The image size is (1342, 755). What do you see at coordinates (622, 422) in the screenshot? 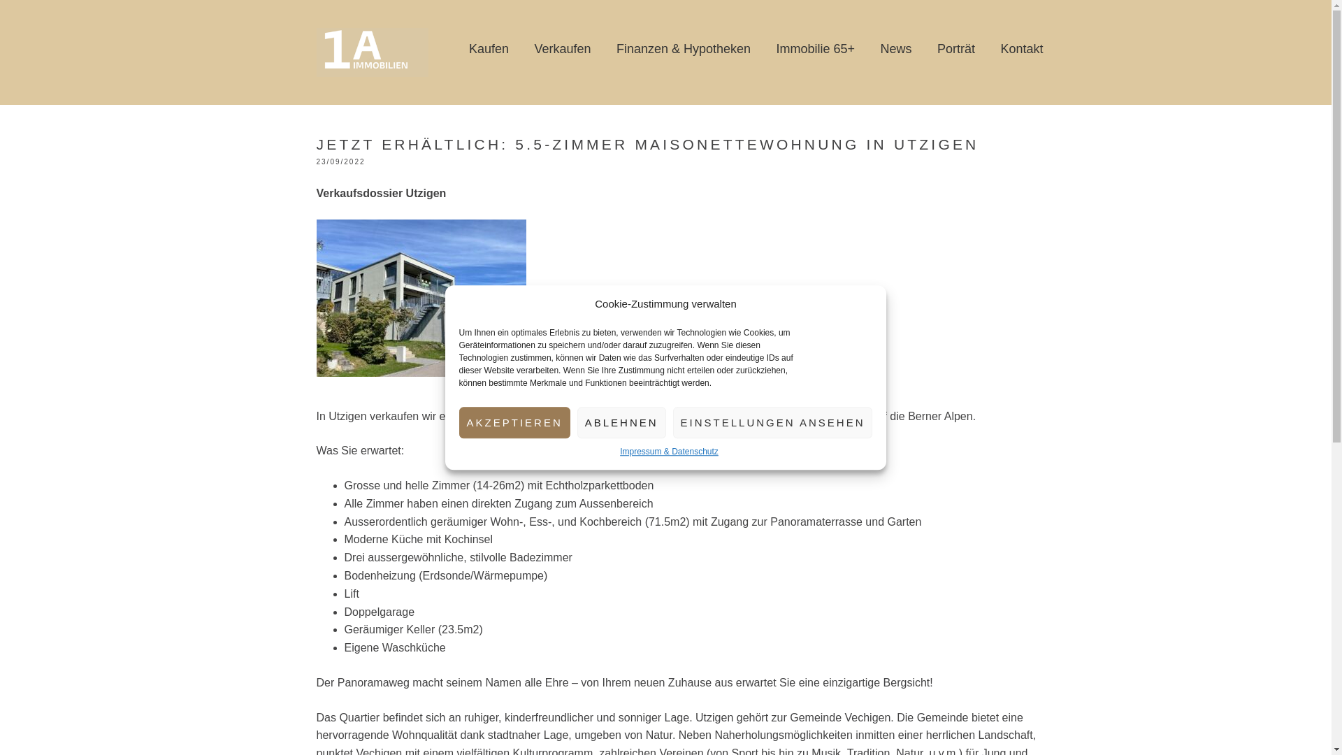
I see `ABLEHNEN` at bounding box center [622, 422].